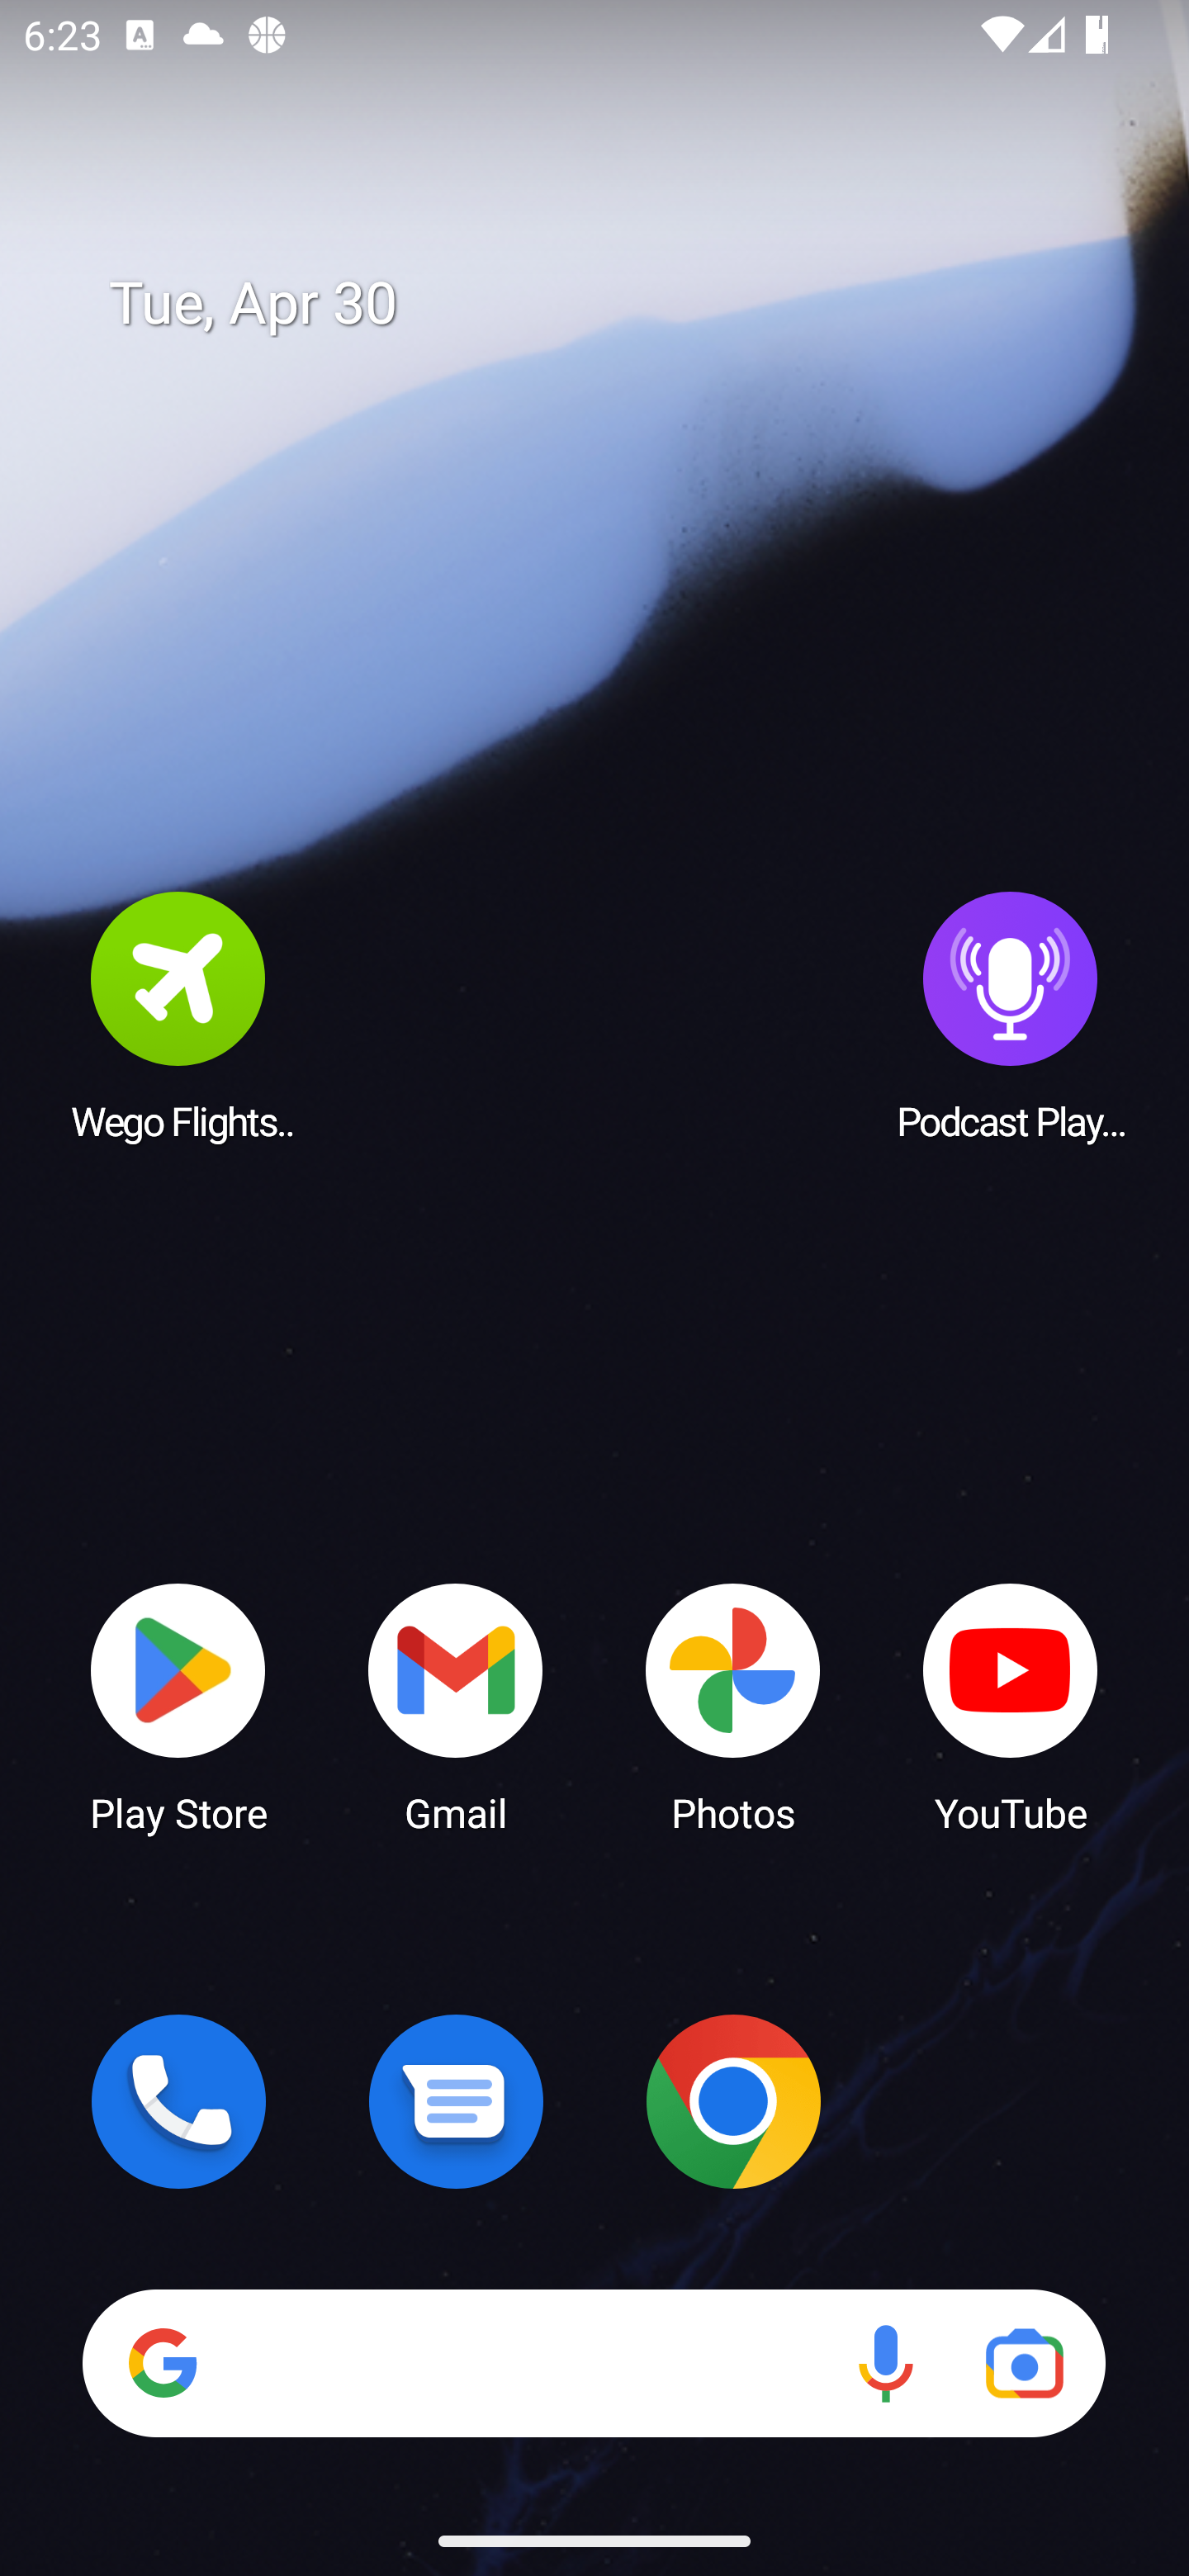  I want to click on Phone, so click(178, 2101).